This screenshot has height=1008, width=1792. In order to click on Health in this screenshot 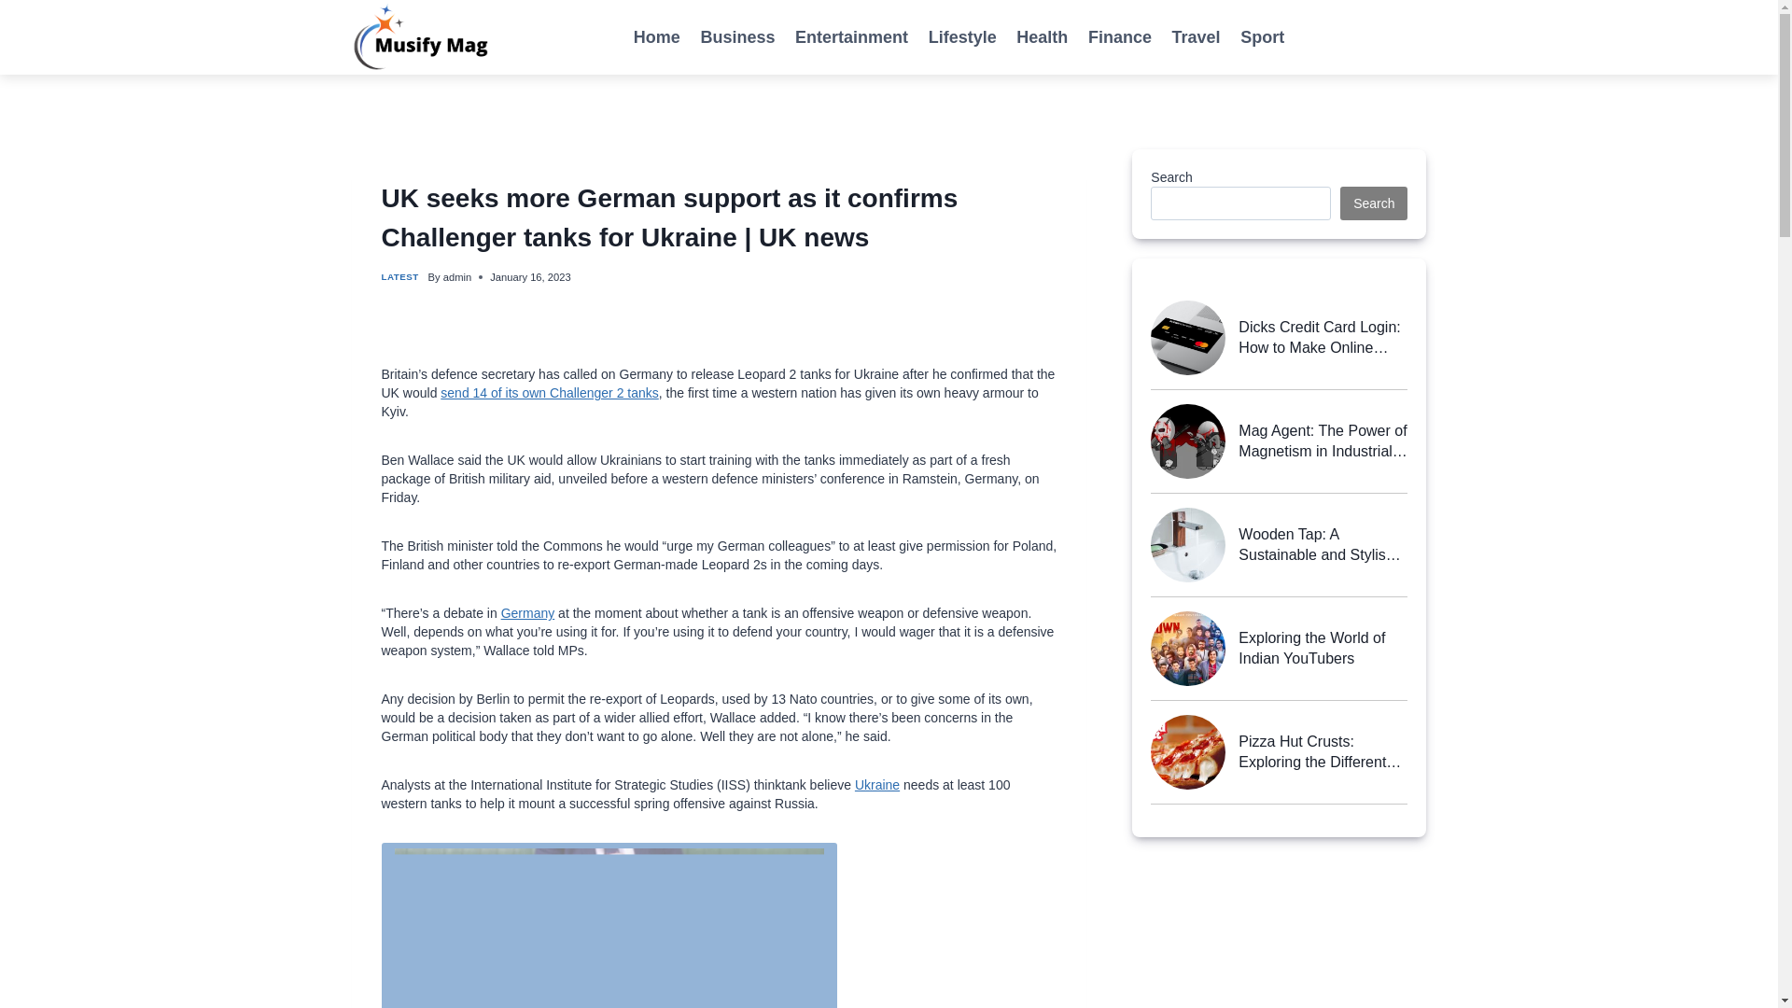, I will do `click(1043, 37)`.